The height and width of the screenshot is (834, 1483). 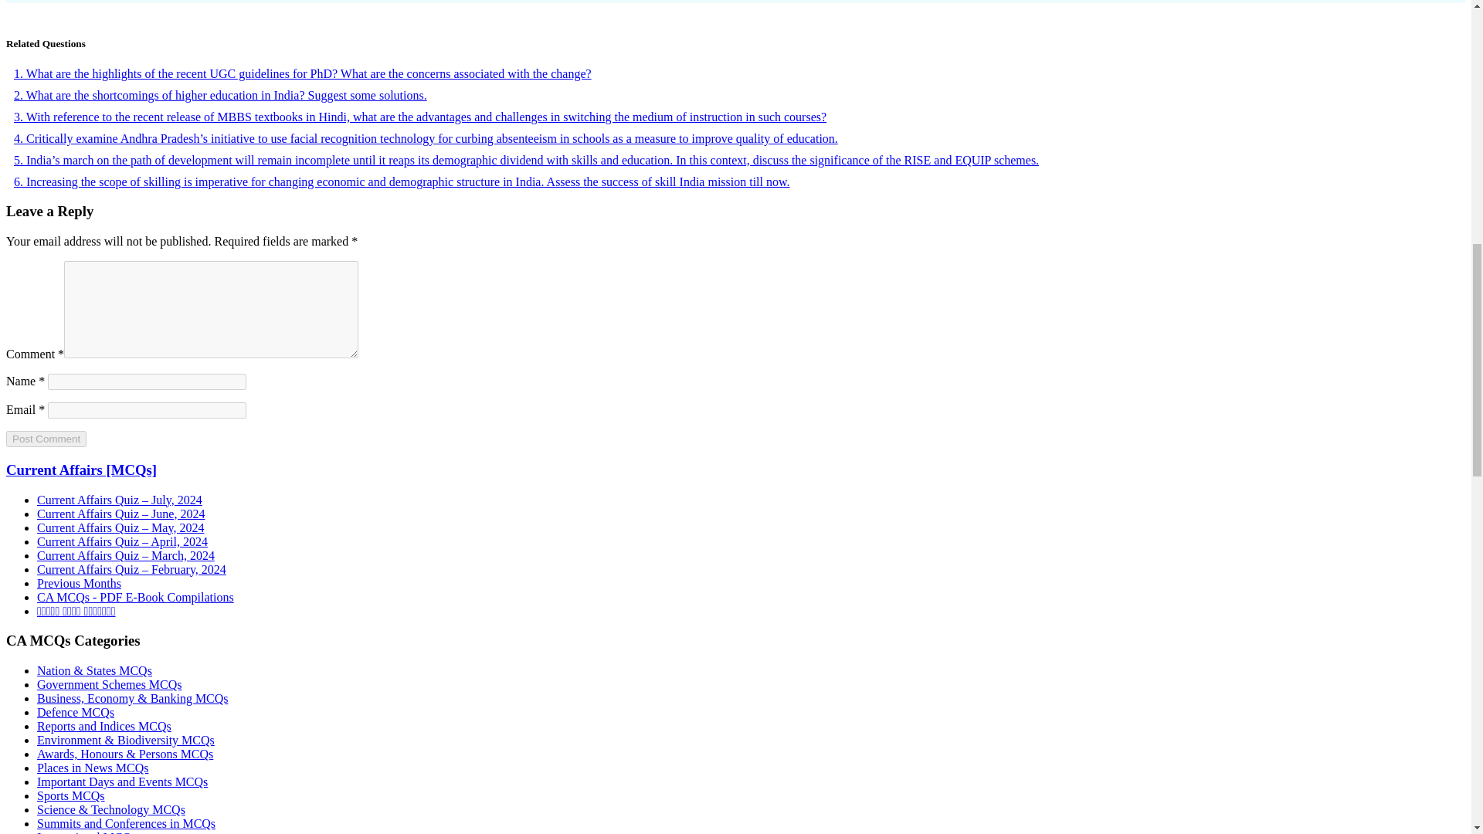 I want to click on Government Schemes MCQs, so click(x=110, y=684).